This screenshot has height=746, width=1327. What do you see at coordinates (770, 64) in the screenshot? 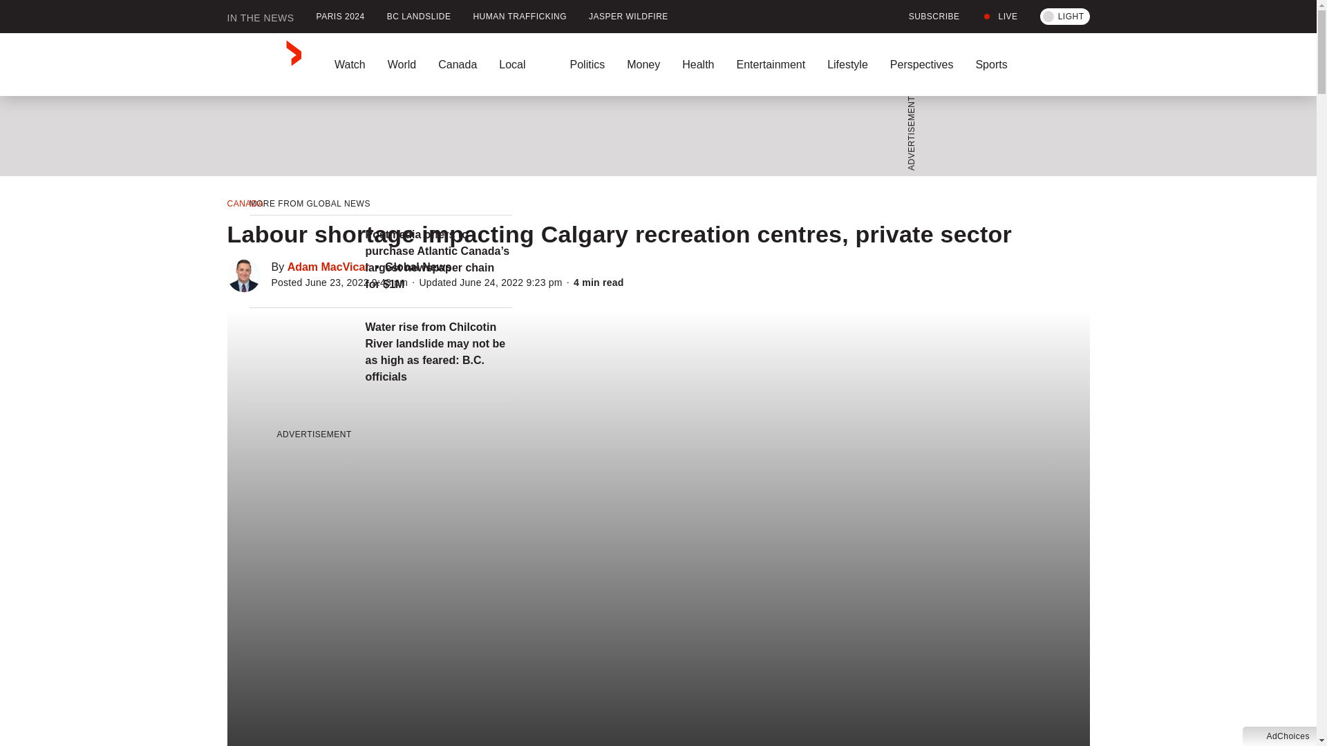
I see `Entertainment` at bounding box center [770, 64].